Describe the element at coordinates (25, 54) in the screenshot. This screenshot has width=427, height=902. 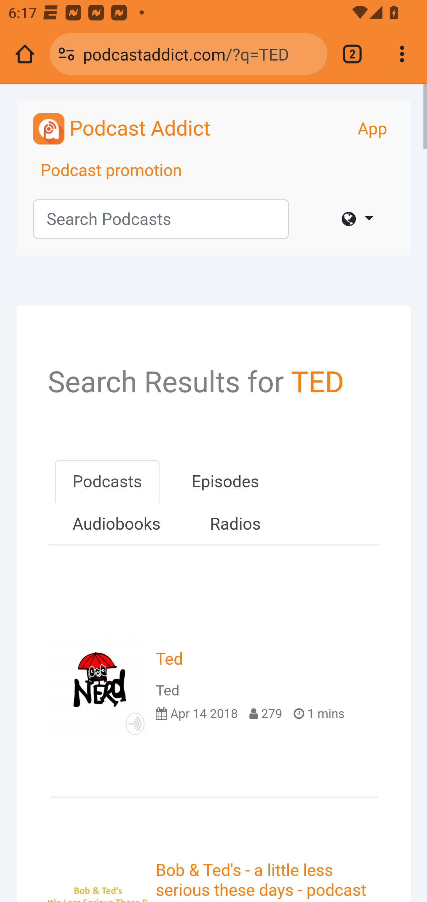
I see `Open the home page` at that location.